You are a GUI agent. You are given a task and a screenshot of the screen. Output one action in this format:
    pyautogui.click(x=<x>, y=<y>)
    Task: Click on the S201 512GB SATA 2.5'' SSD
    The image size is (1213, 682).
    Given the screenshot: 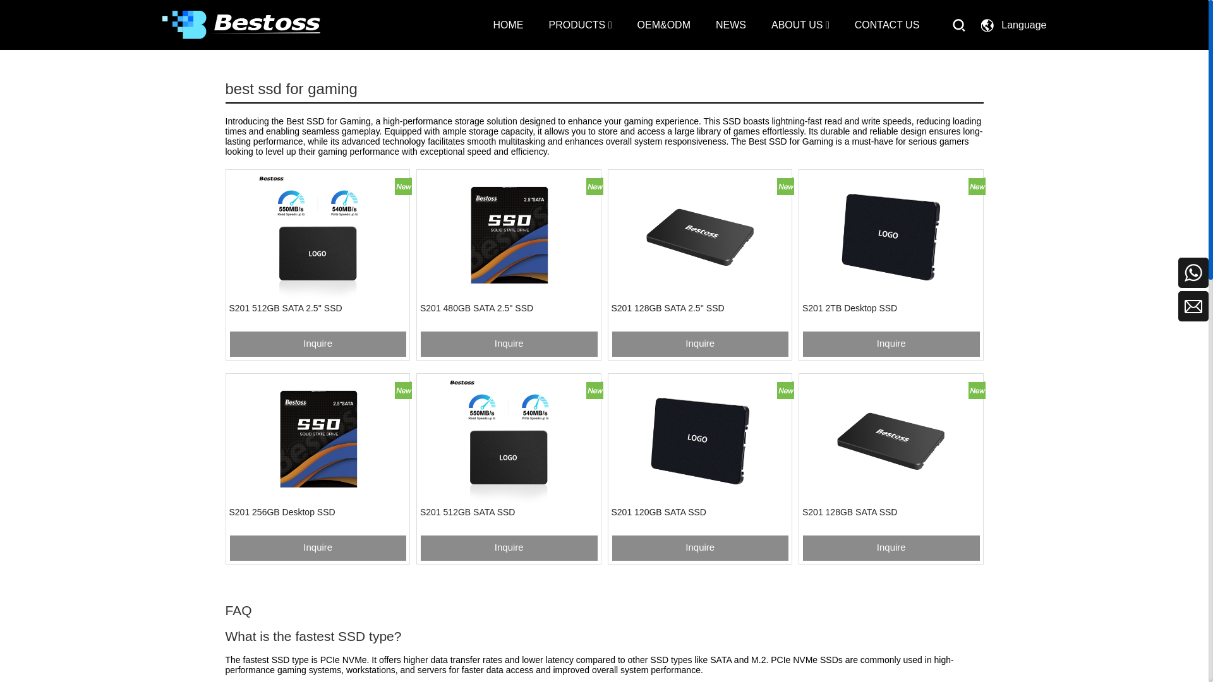 What is the action you would take?
    pyautogui.click(x=317, y=236)
    